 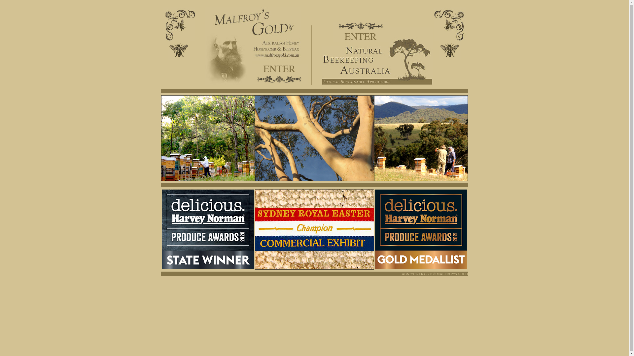 I want to click on Go to Natural Beekeeping Australia, so click(x=421, y=138).